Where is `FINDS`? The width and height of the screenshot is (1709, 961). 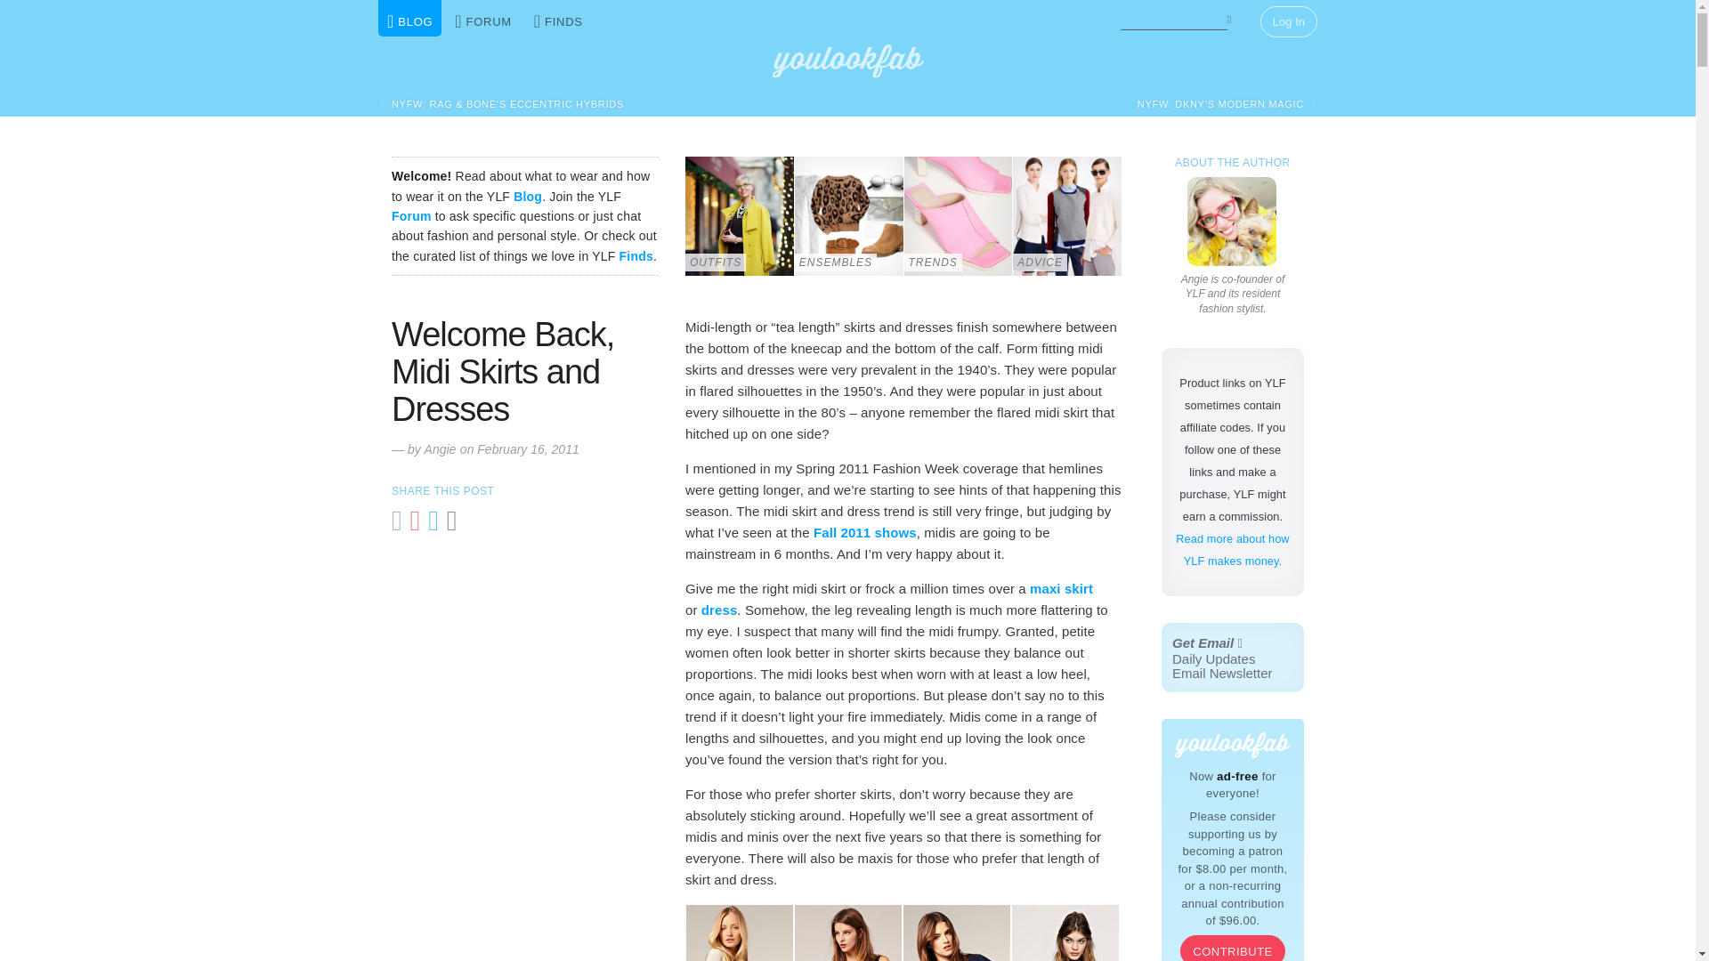
FINDS is located at coordinates (557, 18).